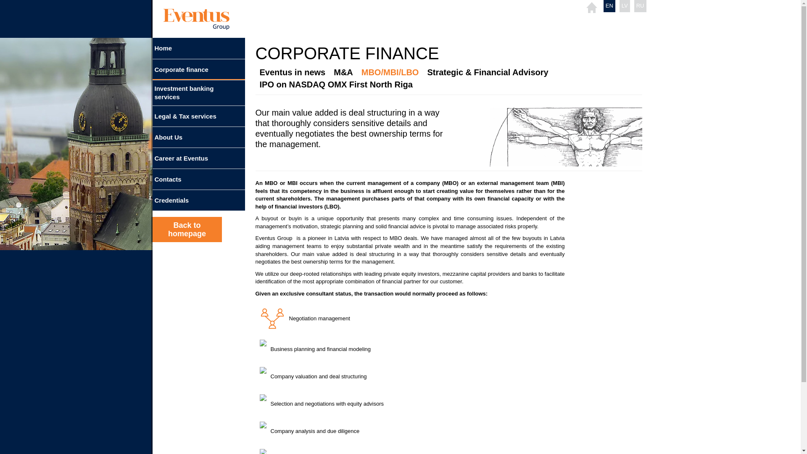 The width and height of the screenshot is (807, 454). I want to click on EN, so click(609, 5).